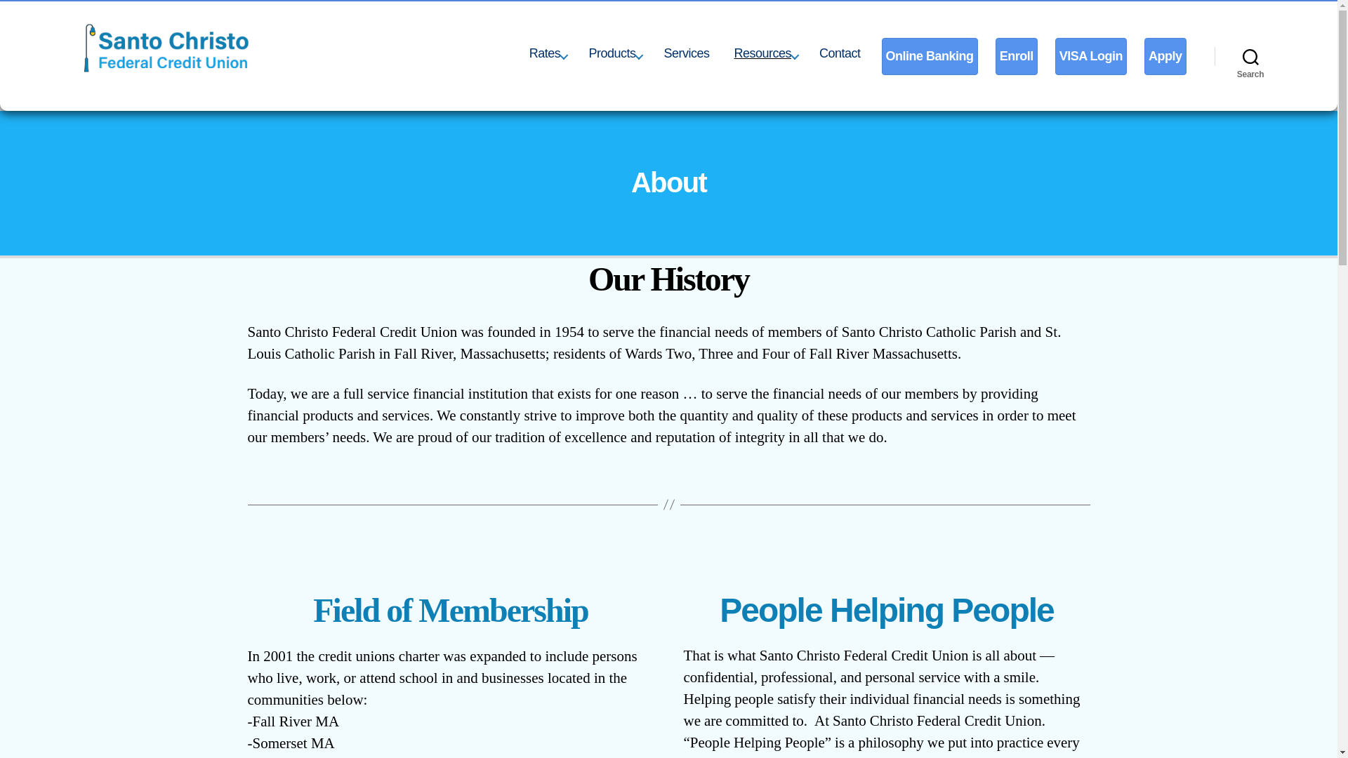 This screenshot has height=758, width=1348. Describe the element at coordinates (687, 54) in the screenshot. I see `Services` at that location.